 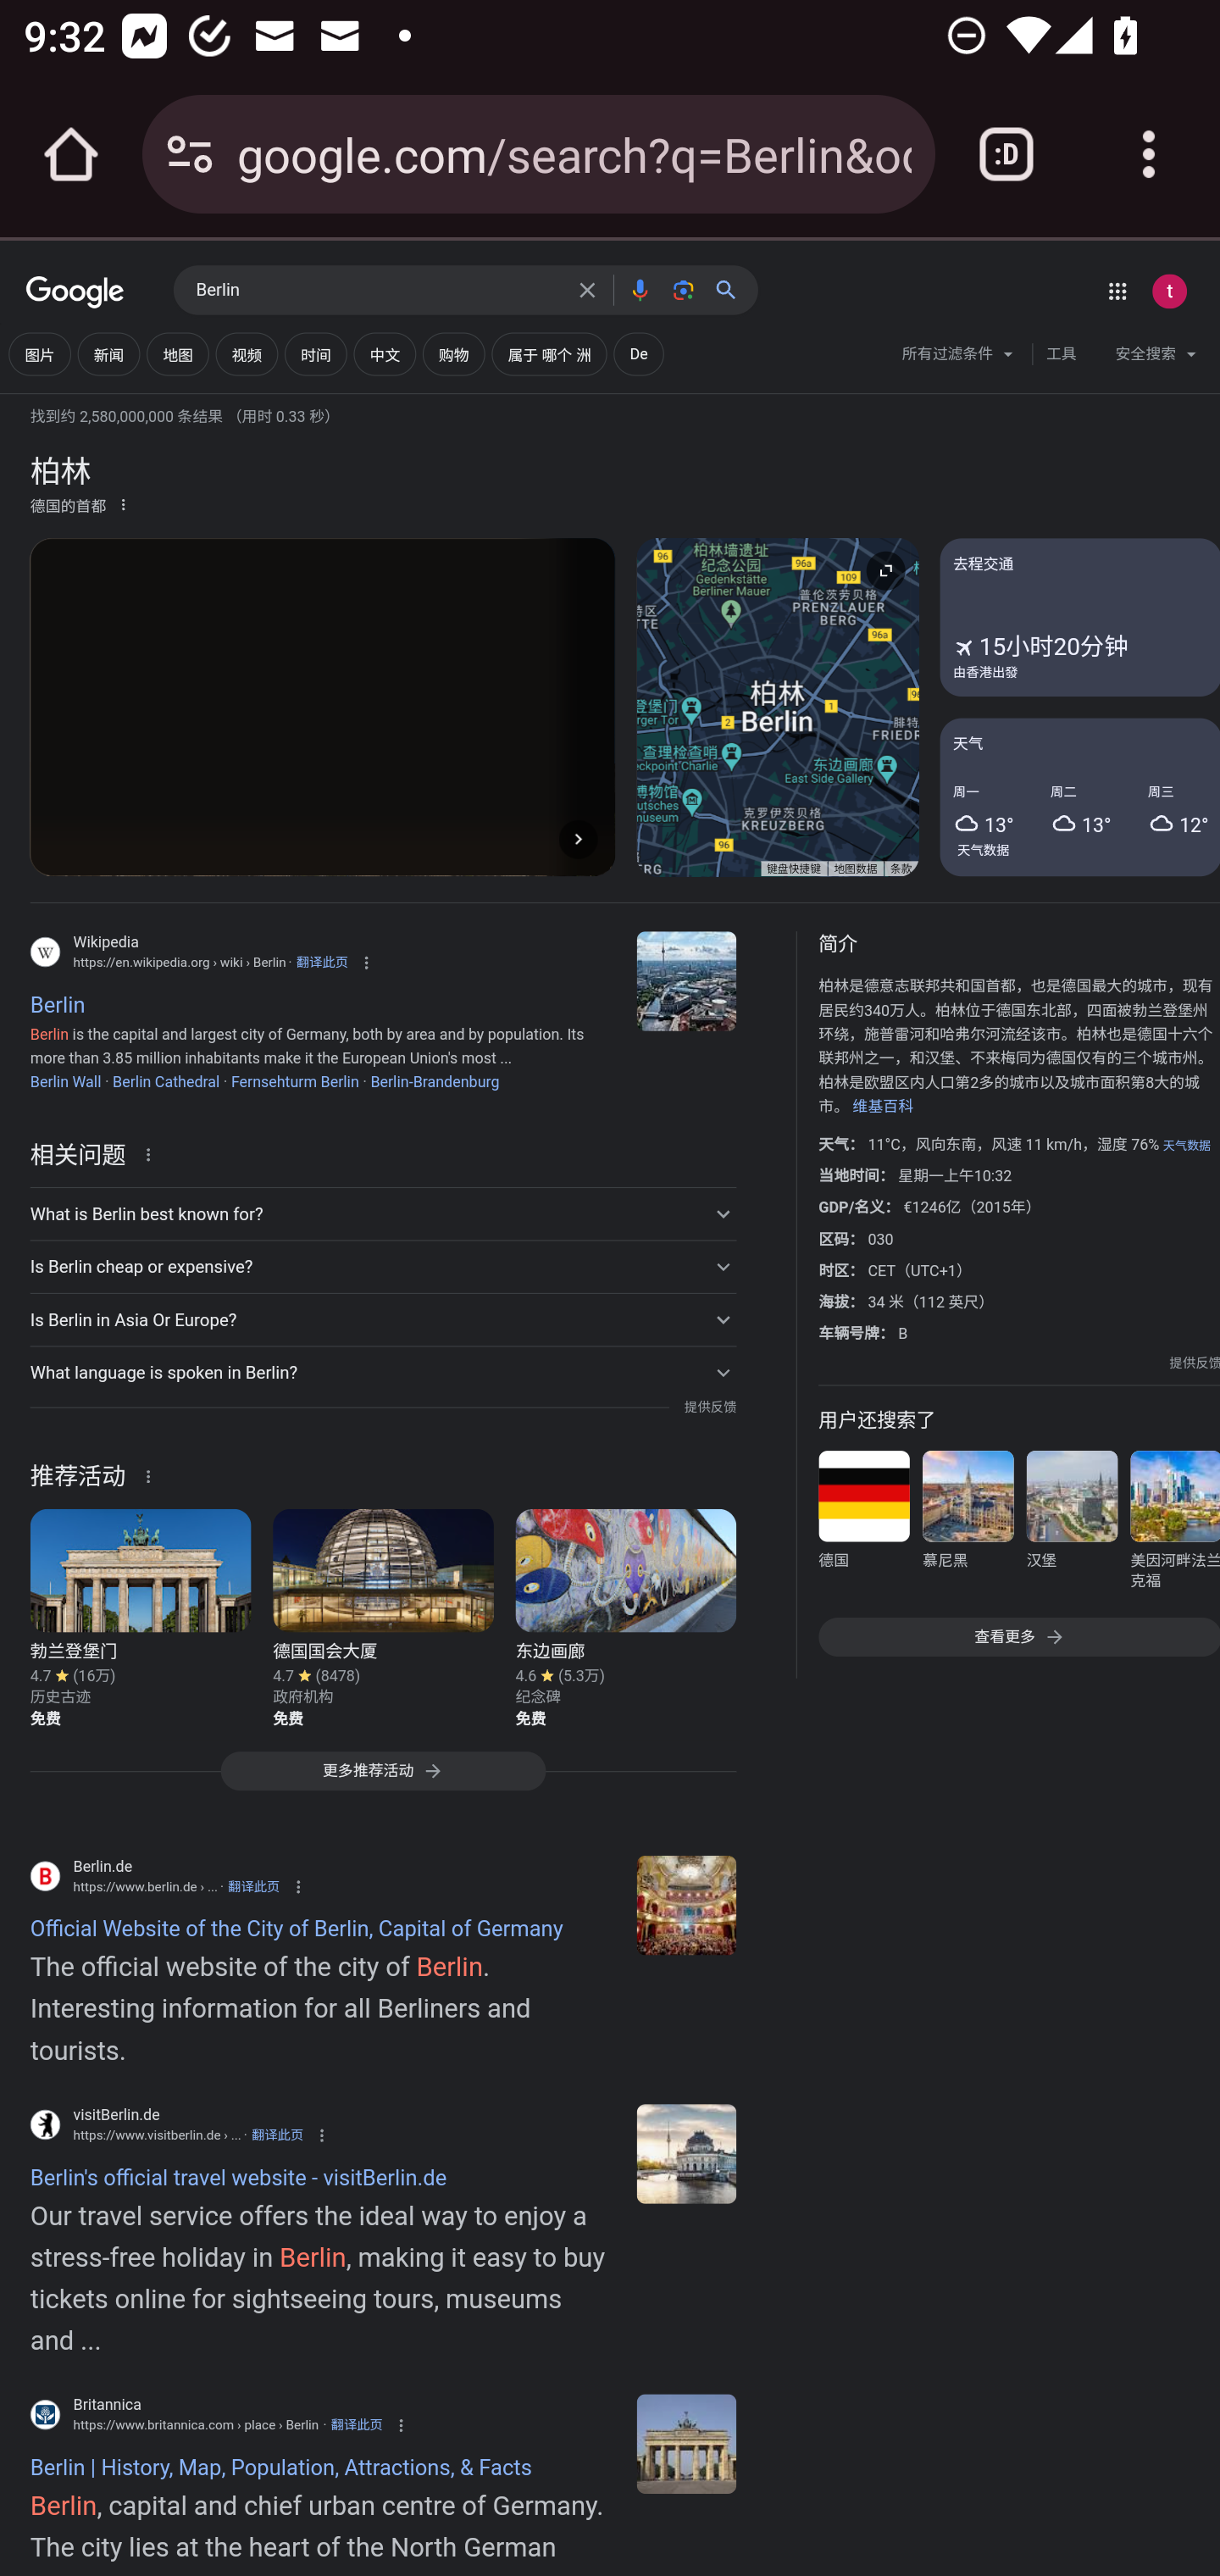 I want to click on 汉堡, so click(x=1071, y=1524).